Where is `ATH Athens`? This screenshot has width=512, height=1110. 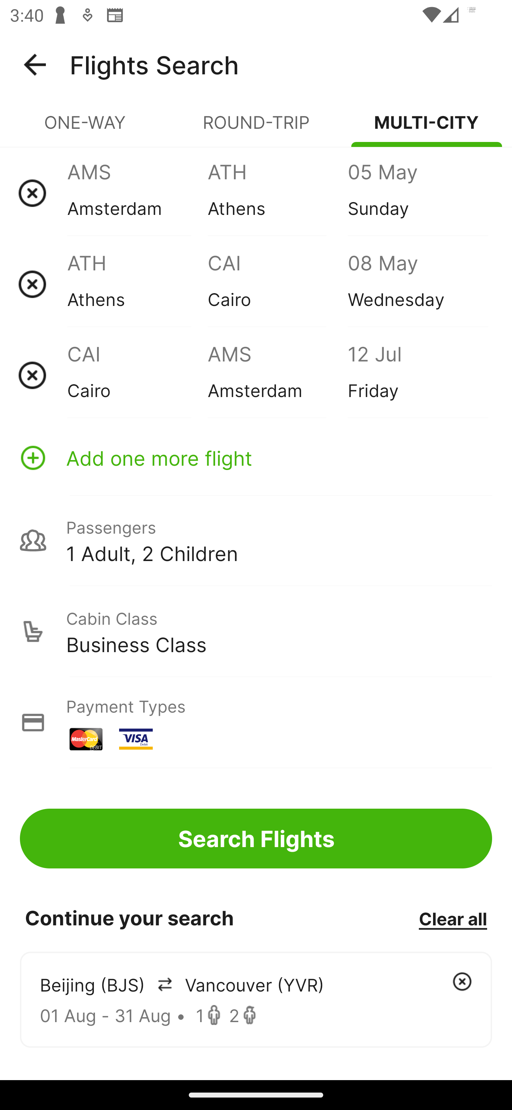 ATH Athens is located at coordinates (137, 284).